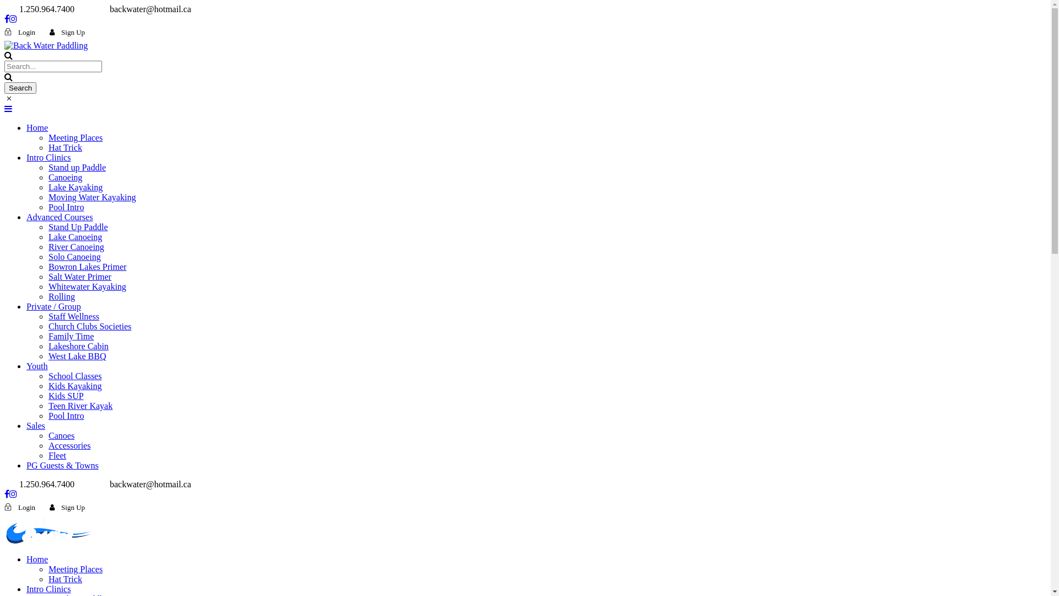 The image size is (1059, 596). I want to click on Advanced Courses, so click(60, 217).